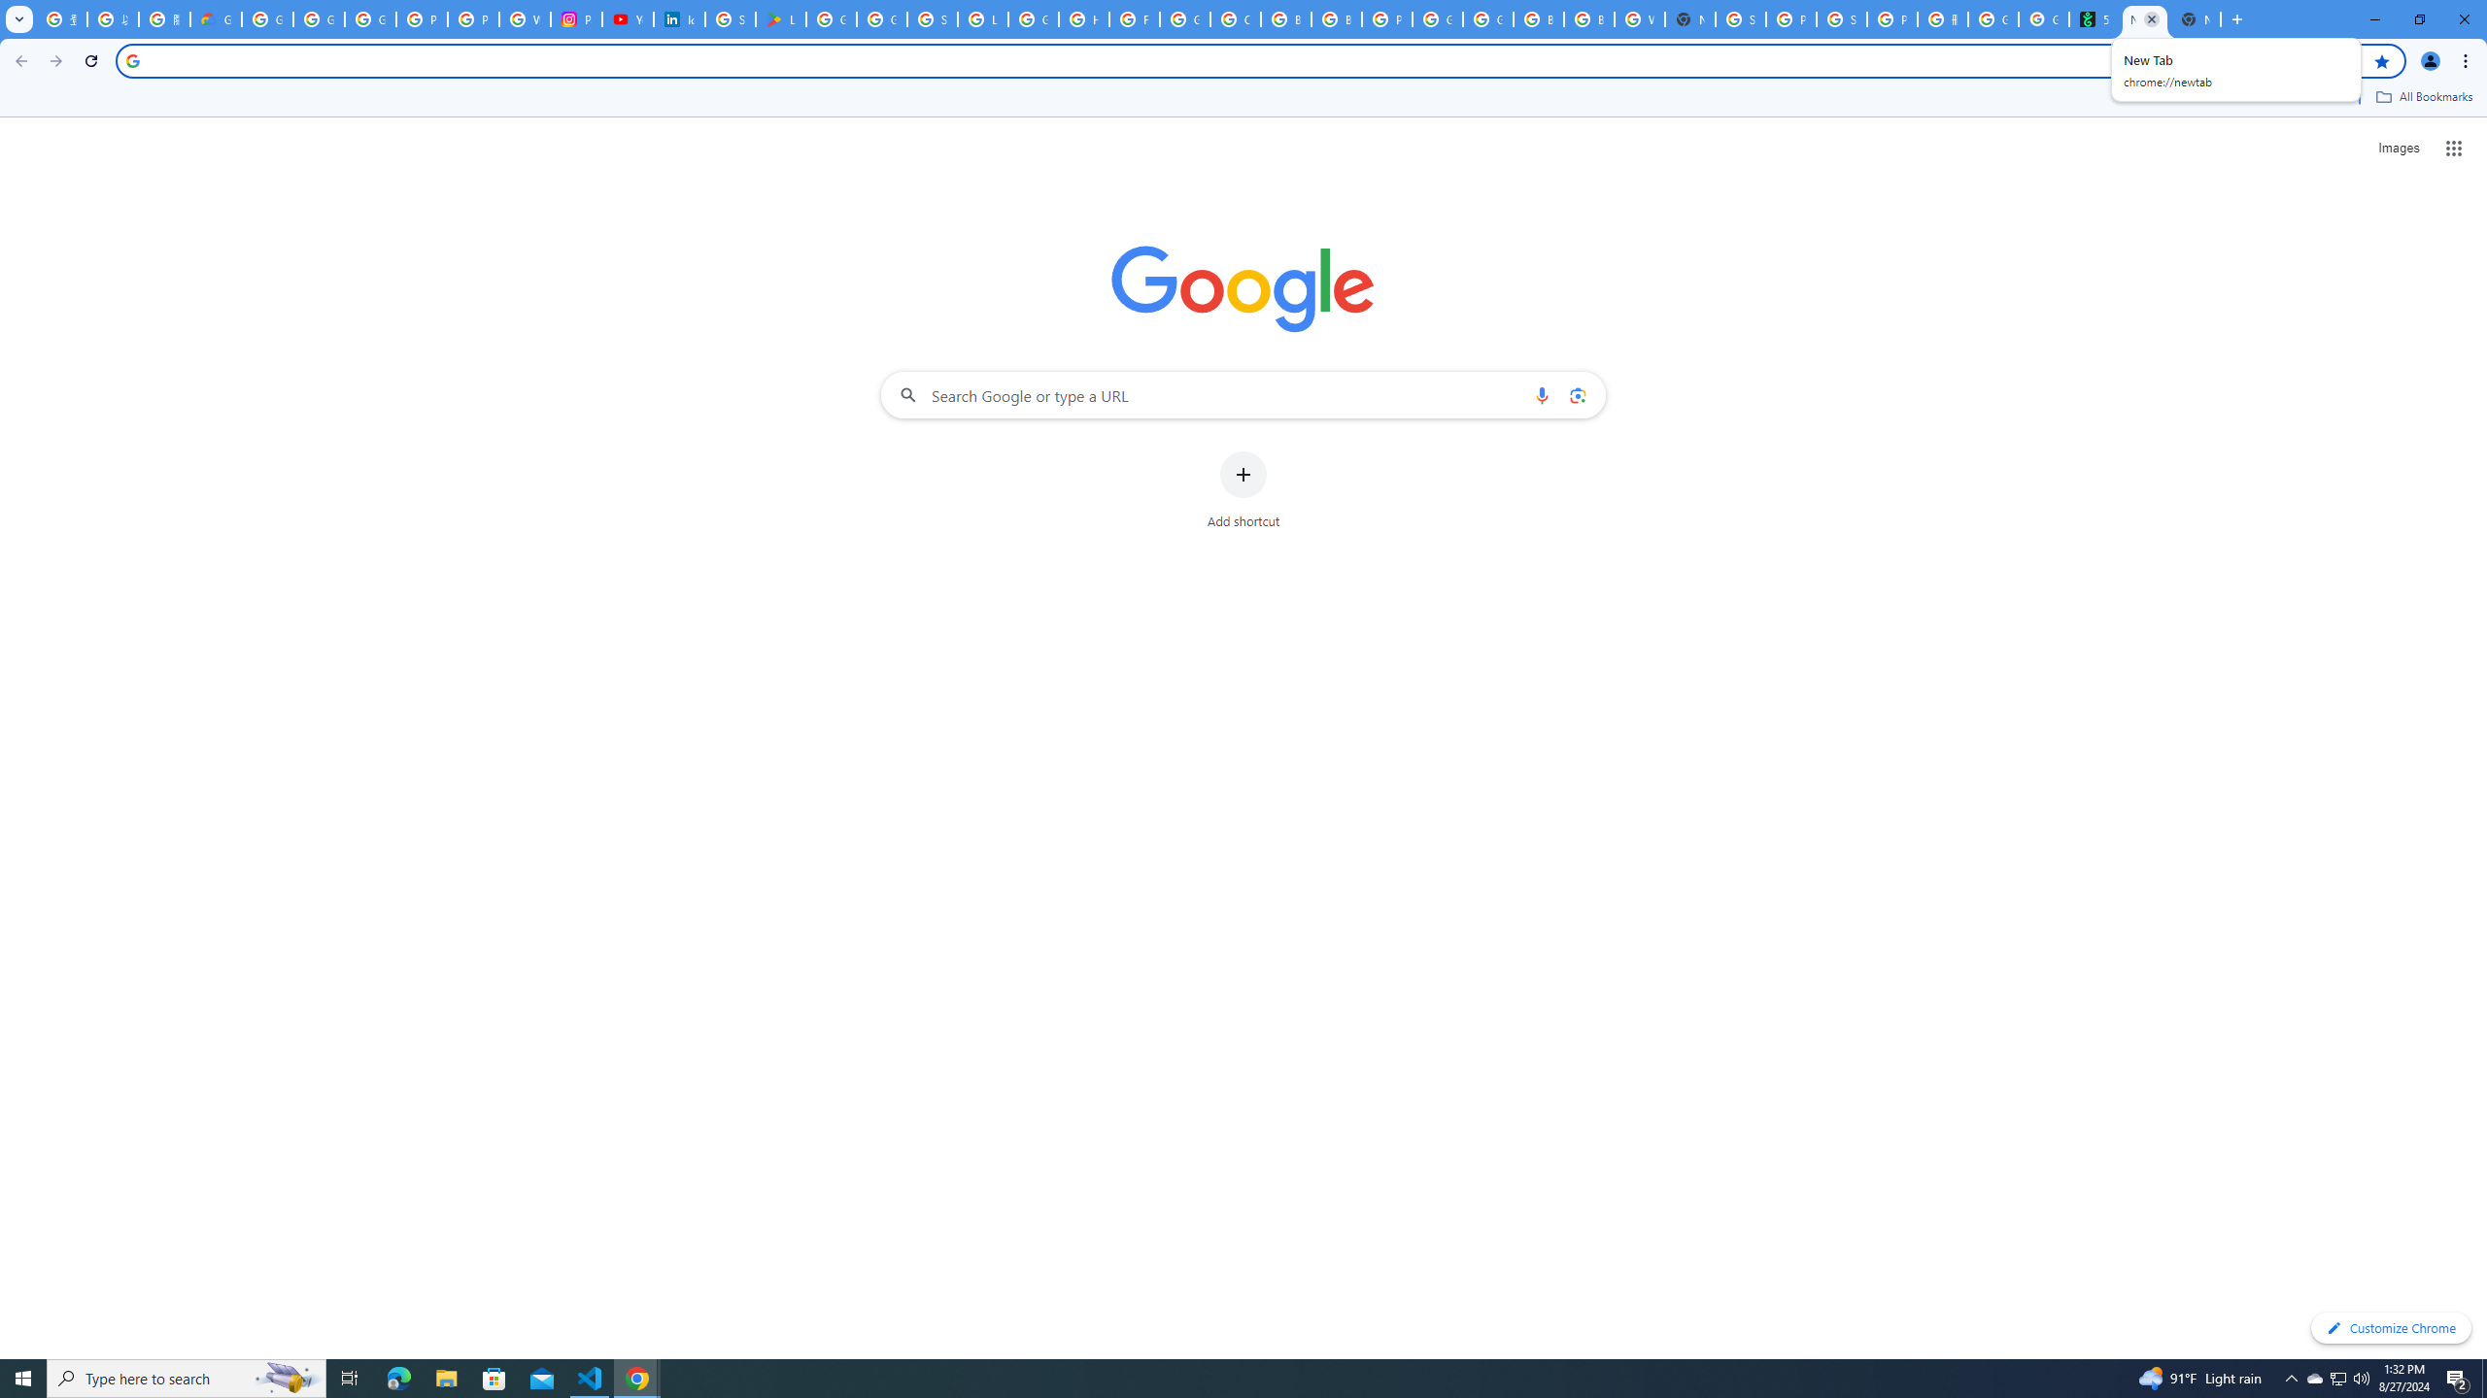 The image size is (2487, 1398). What do you see at coordinates (2194, 19) in the screenshot?
I see `New Tab` at bounding box center [2194, 19].